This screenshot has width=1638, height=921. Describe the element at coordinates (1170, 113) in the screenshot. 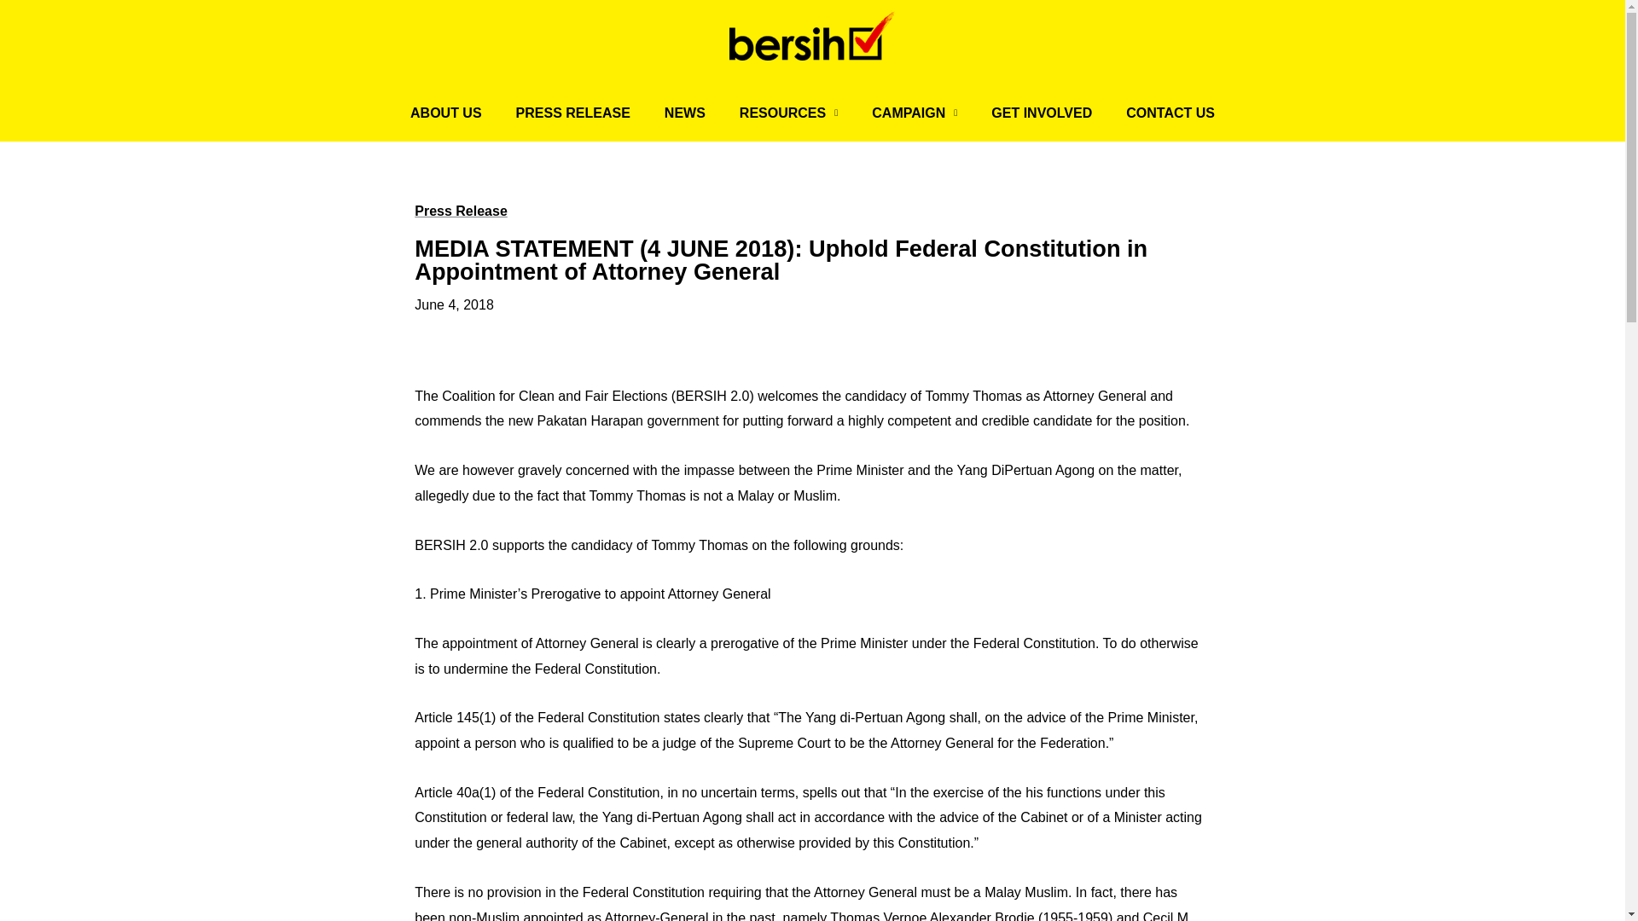

I see `CONTACT US` at that location.